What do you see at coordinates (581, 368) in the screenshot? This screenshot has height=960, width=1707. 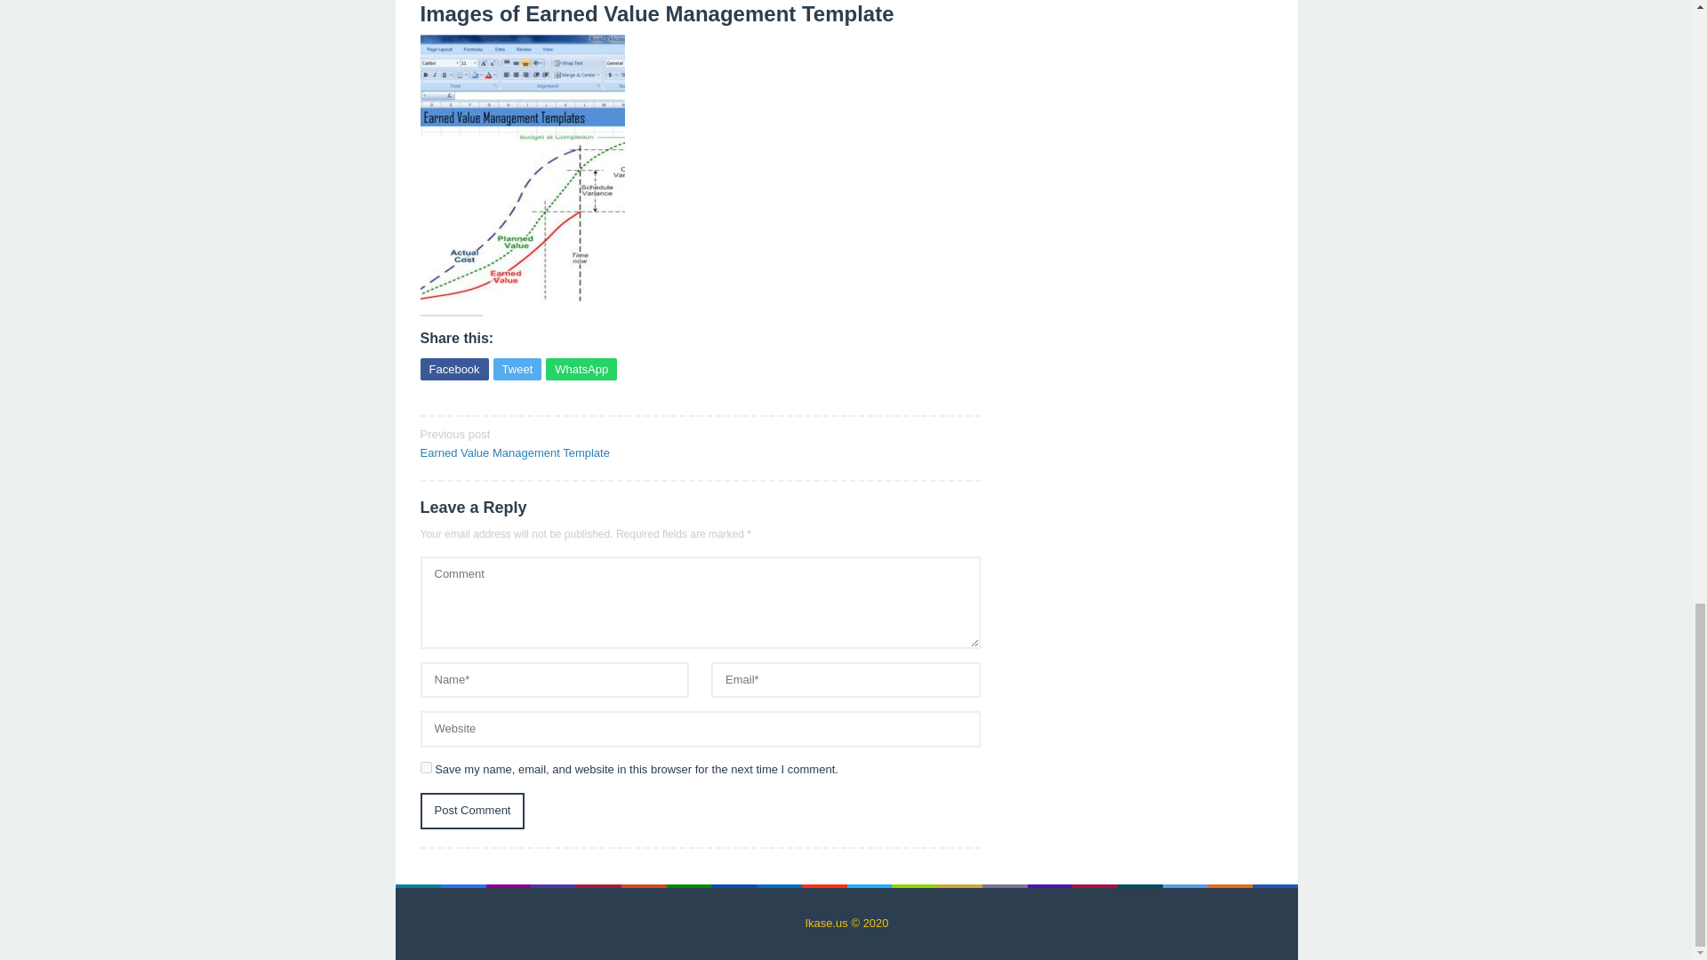 I see `WhatsApp this` at bounding box center [581, 368].